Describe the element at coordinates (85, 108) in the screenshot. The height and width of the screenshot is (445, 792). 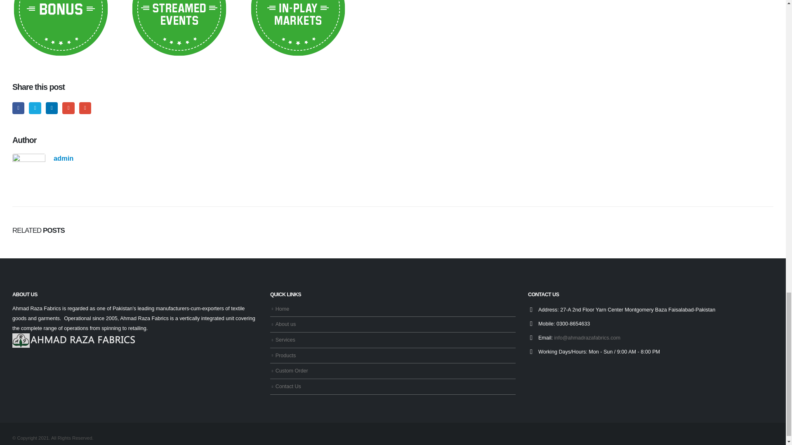
I see `Email` at that location.